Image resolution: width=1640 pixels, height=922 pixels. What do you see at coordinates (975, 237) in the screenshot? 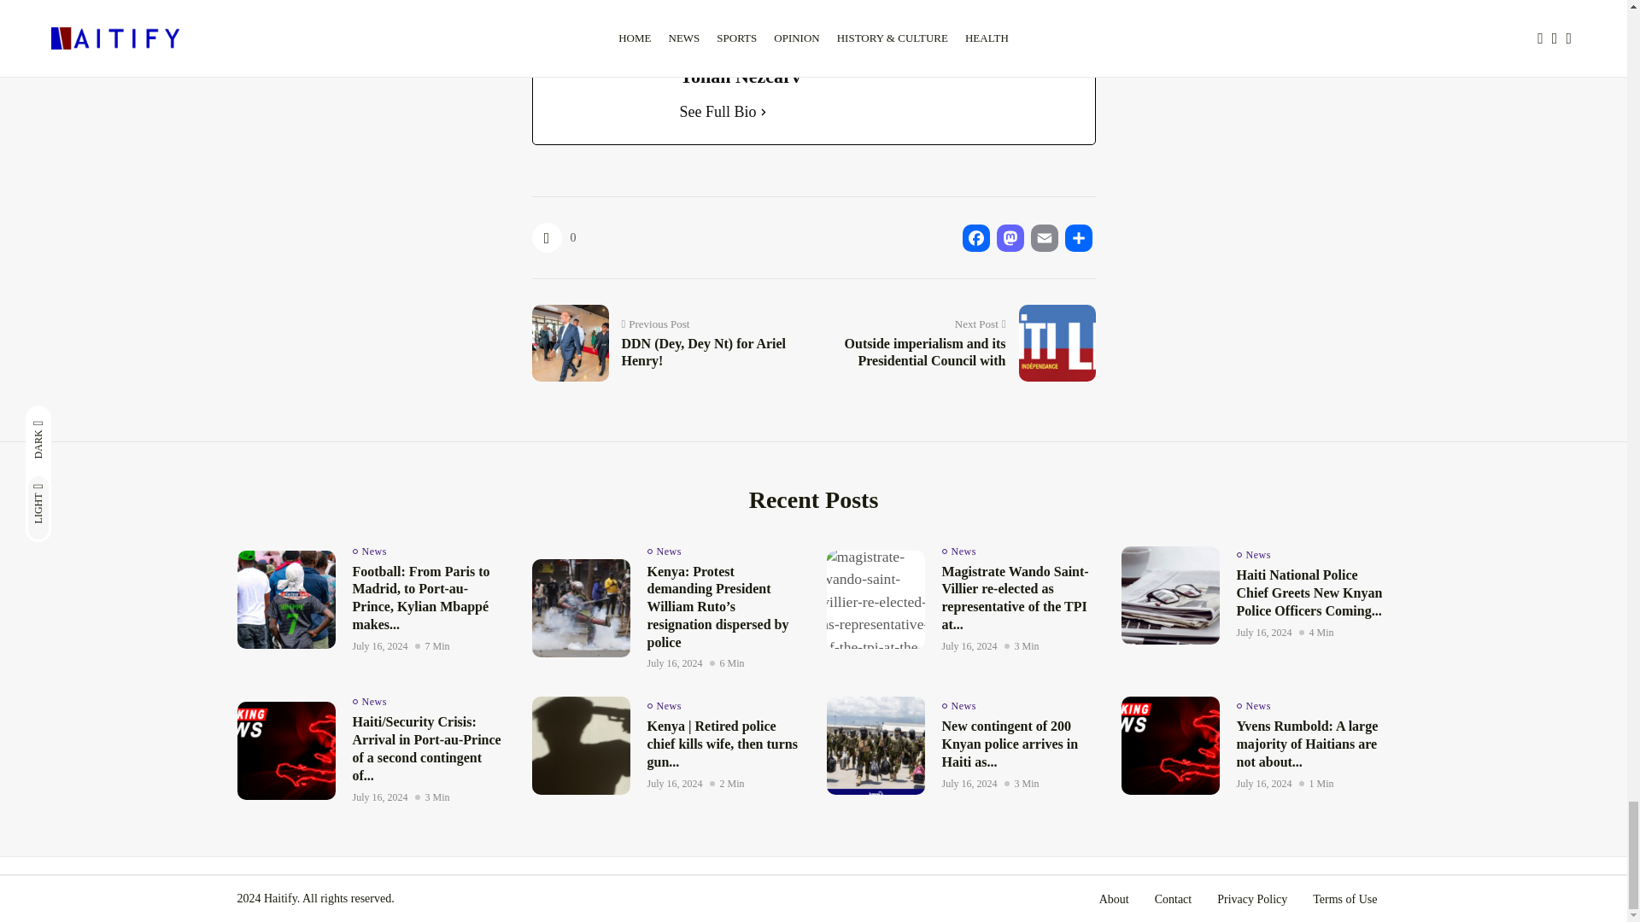
I see `Facebook` at bounding box center [975, 237].